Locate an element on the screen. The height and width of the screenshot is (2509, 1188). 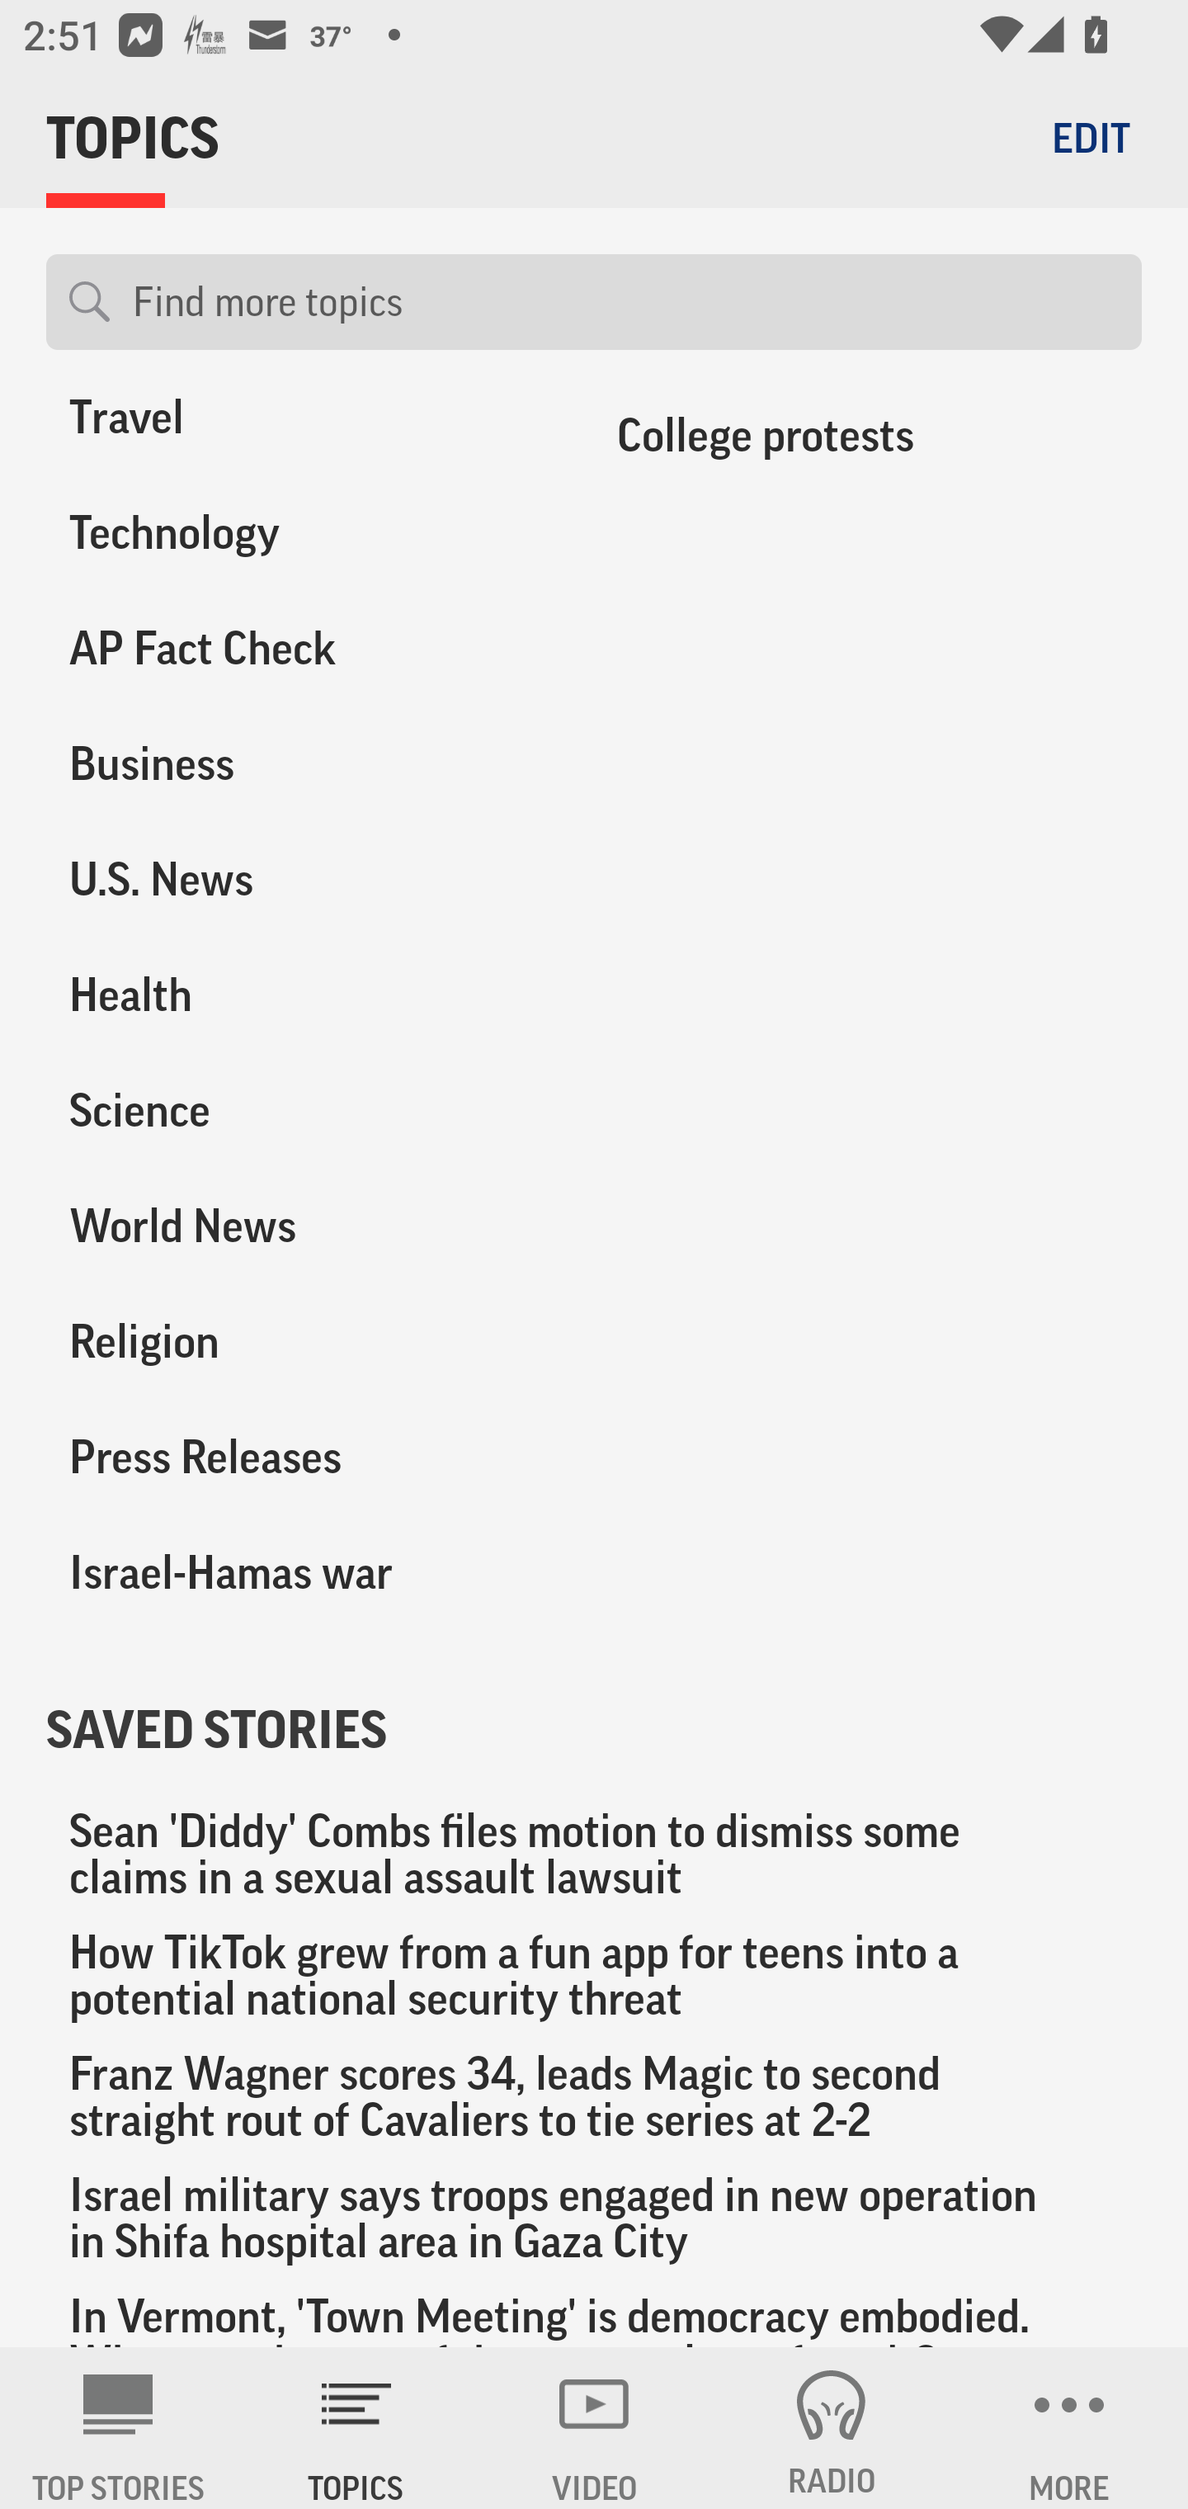
MORE is located at coordinates (1069, 2428).